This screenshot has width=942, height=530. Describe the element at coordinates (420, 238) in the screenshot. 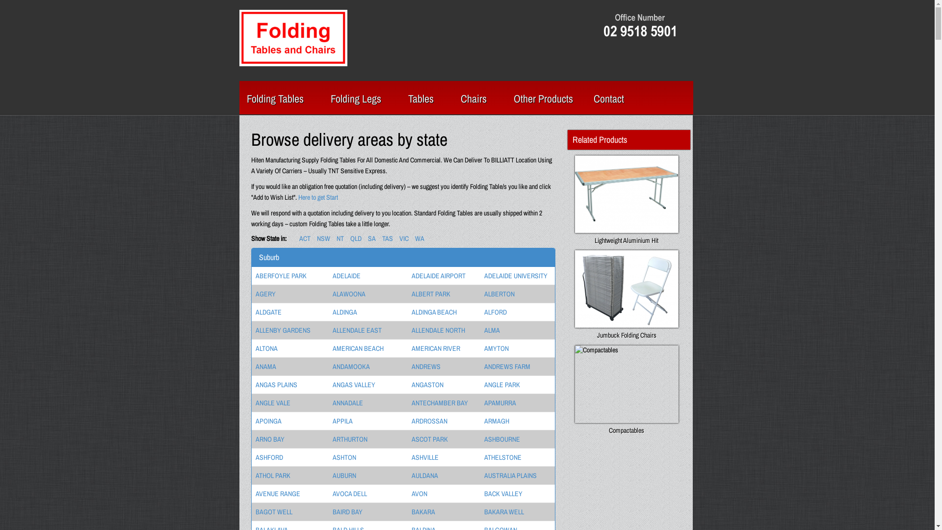

I see `WA` at that location.